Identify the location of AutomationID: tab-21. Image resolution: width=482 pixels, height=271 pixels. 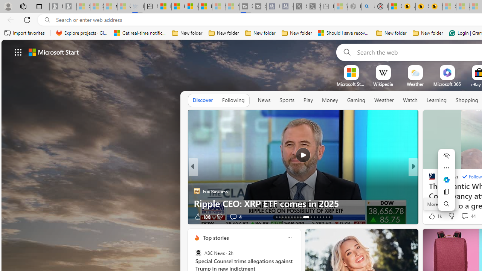
(300, 217).